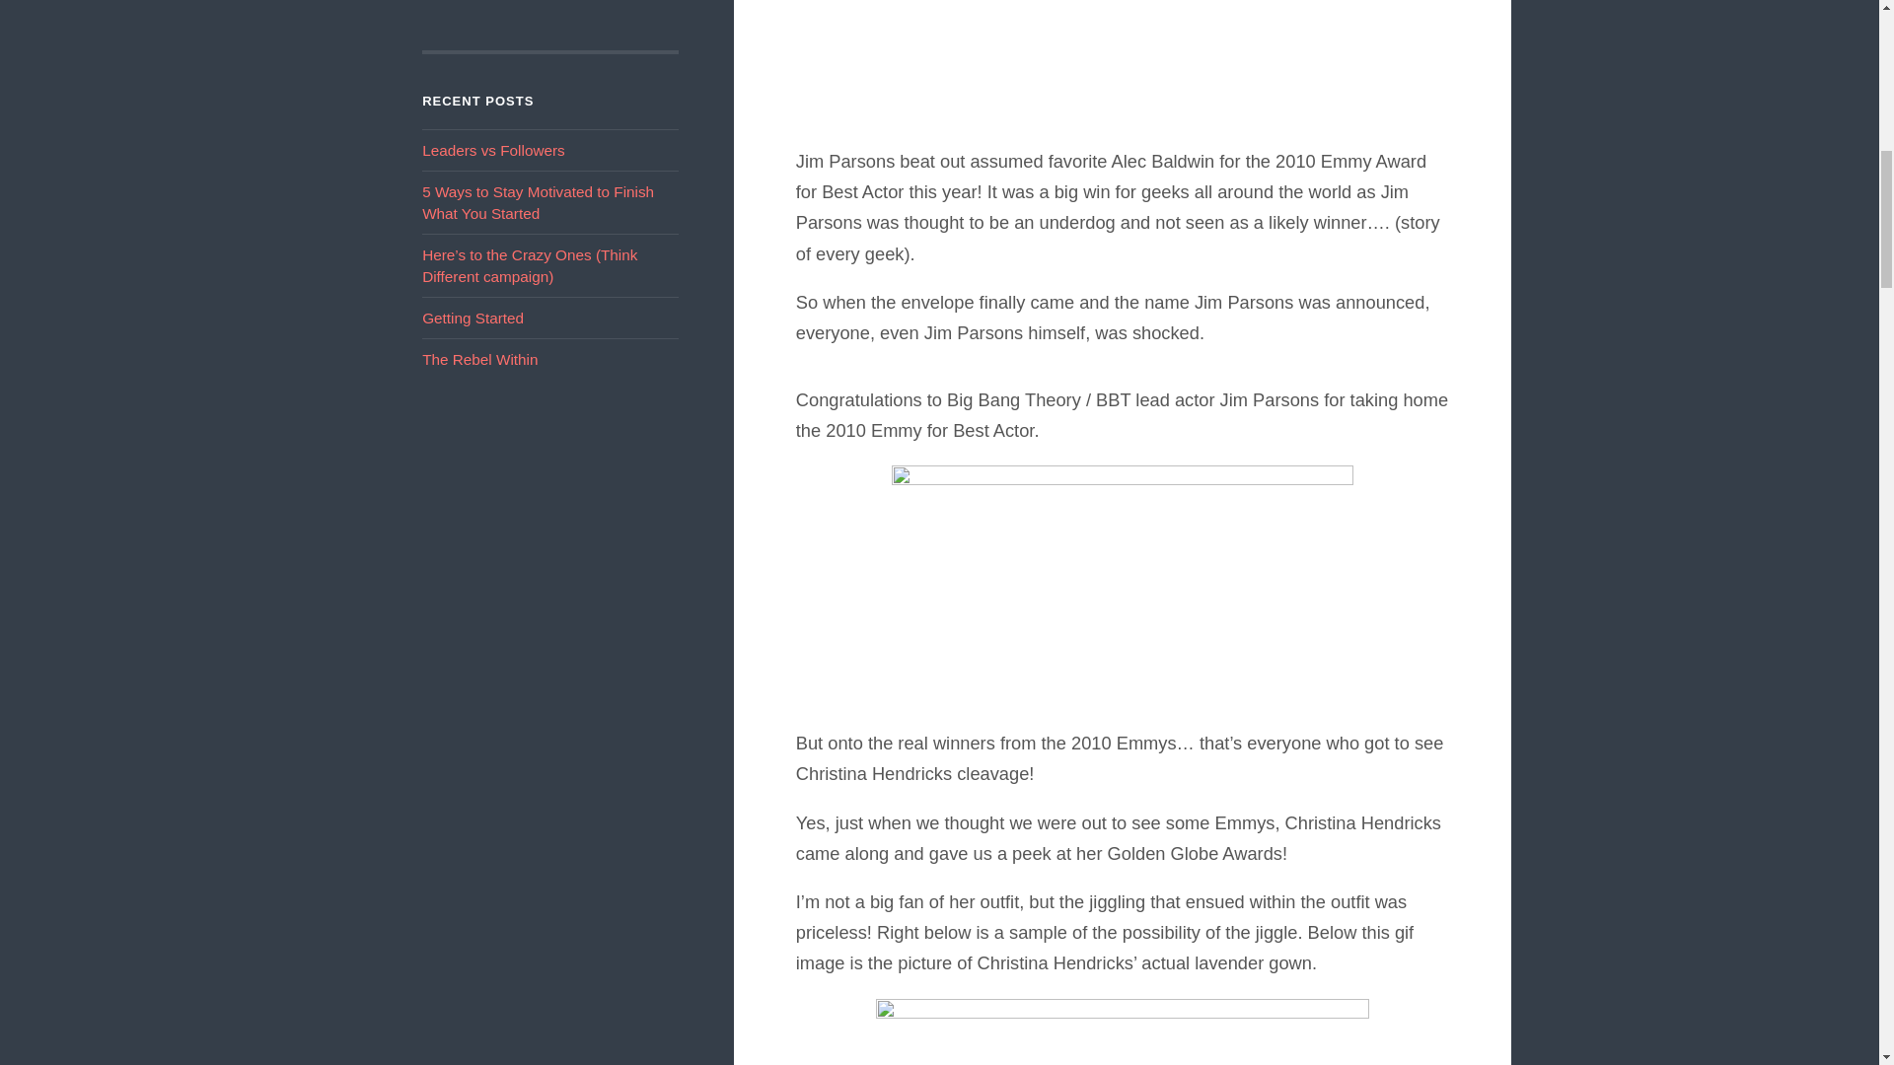  Describe the element at coordinates (1123, 586) in the screenshot. I see `bbt-big-bang-theory-jim-parsons-emmy-2010-emmys-award` at that location.